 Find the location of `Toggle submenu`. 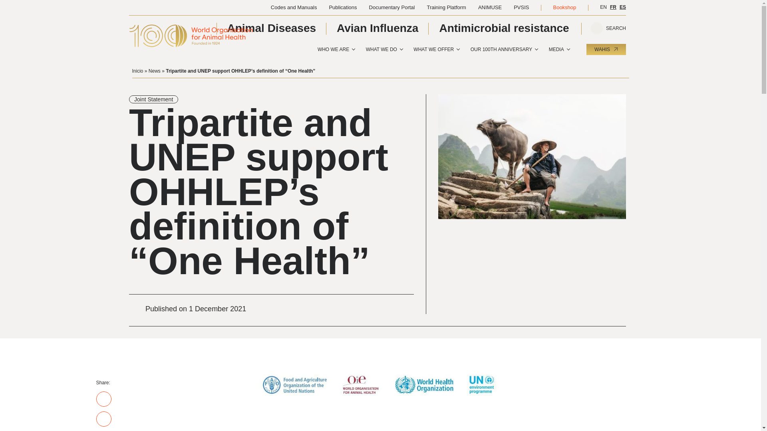

Toggle submenu is located at coordinates (353, 49).